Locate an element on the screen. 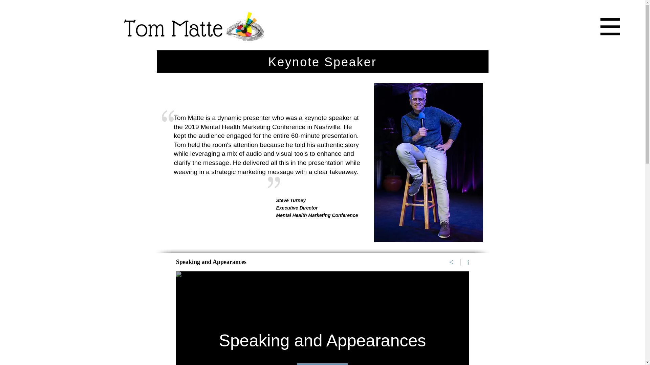 The height and width of the screenshot is (365, 650). Speaking and Appearances is located at coordinates (322, 341).